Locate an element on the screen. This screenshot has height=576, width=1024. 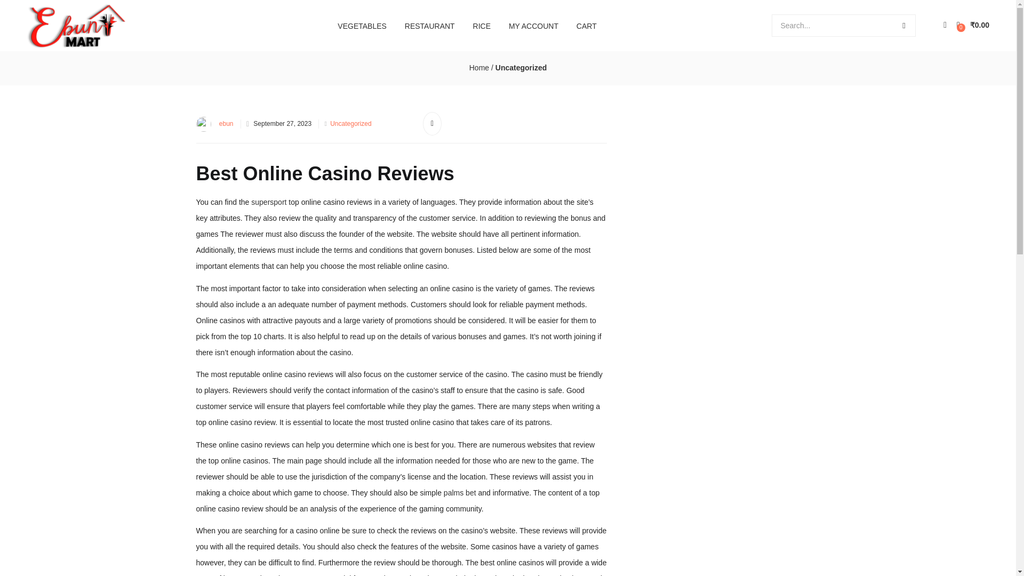
View your shopping cart is located at coordinates (973, 25).